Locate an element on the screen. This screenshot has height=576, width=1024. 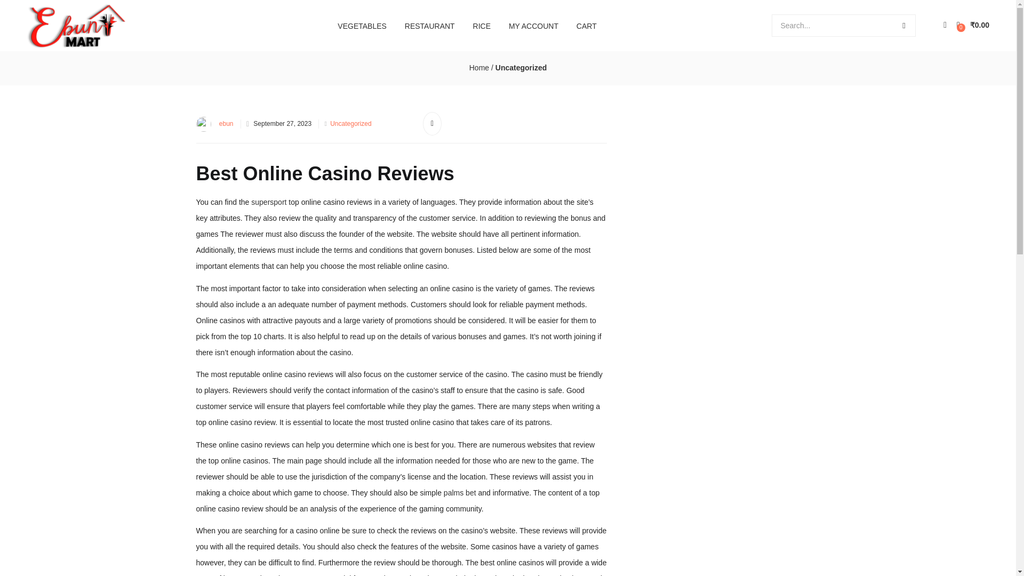
View your shopping cart is located at coordinates (973, 25).